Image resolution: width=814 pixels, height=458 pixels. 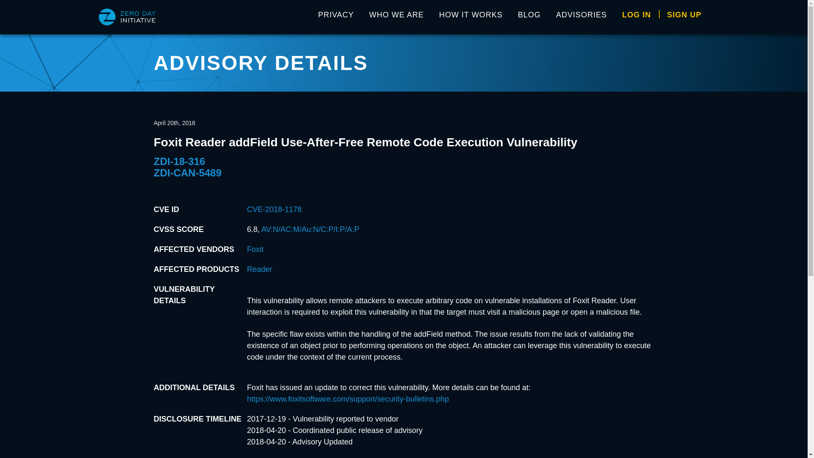 What do you see at coordinates (636, 17) in the screenshot?
I see `LOG IN` at bounding box center [636, 17].